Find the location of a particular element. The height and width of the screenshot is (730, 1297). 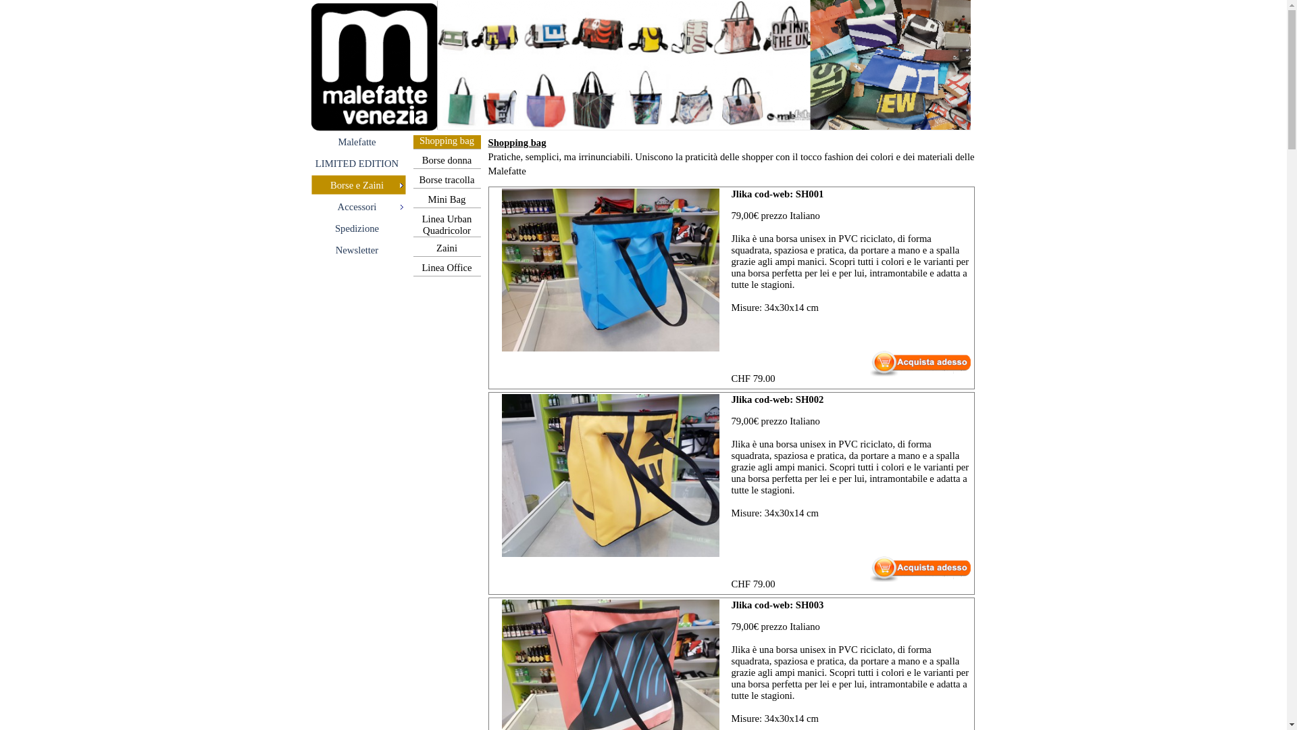

Borse tracolla is located at coordinates (447, 181).